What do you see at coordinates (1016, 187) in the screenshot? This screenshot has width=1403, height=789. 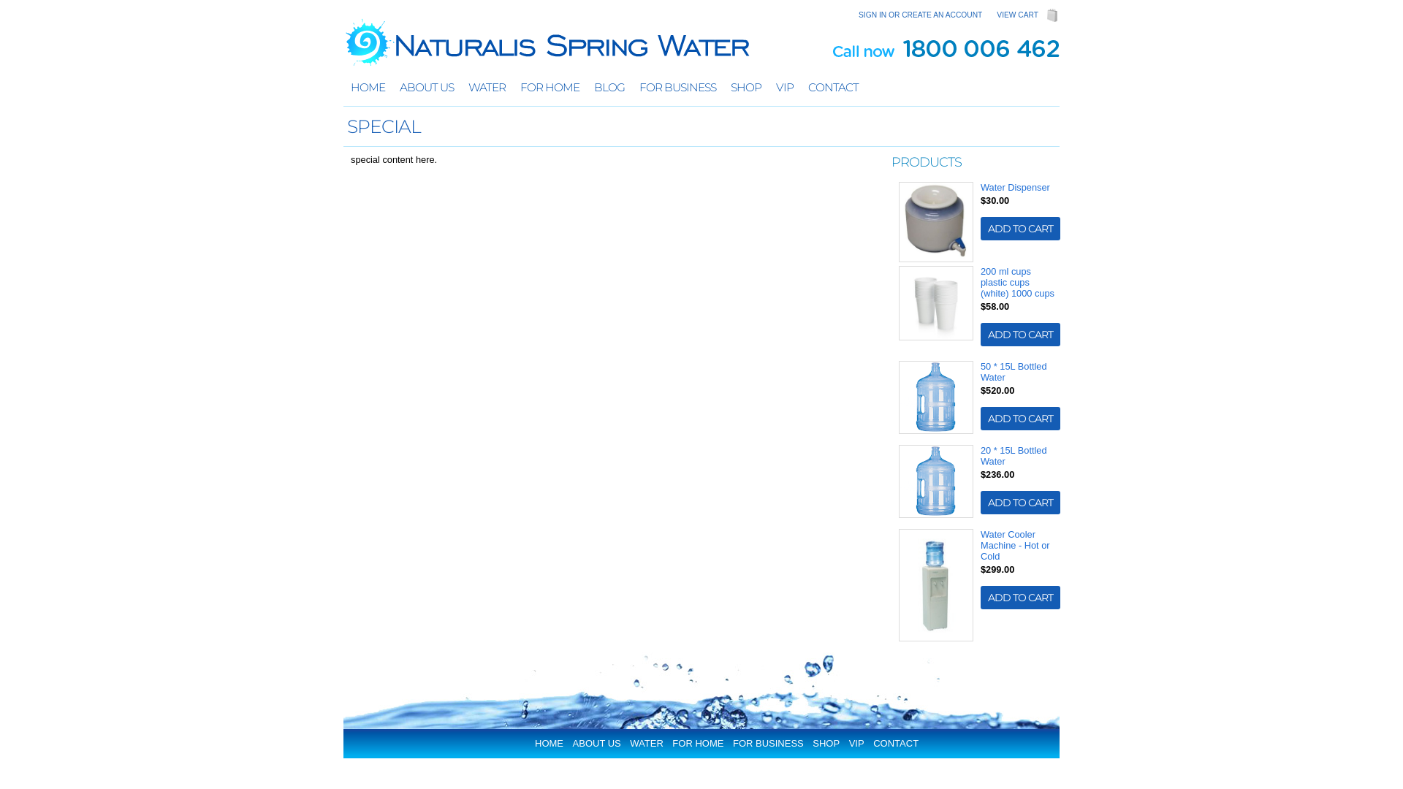 I see `Water Dispenser` at bounding box center [1016, 187].